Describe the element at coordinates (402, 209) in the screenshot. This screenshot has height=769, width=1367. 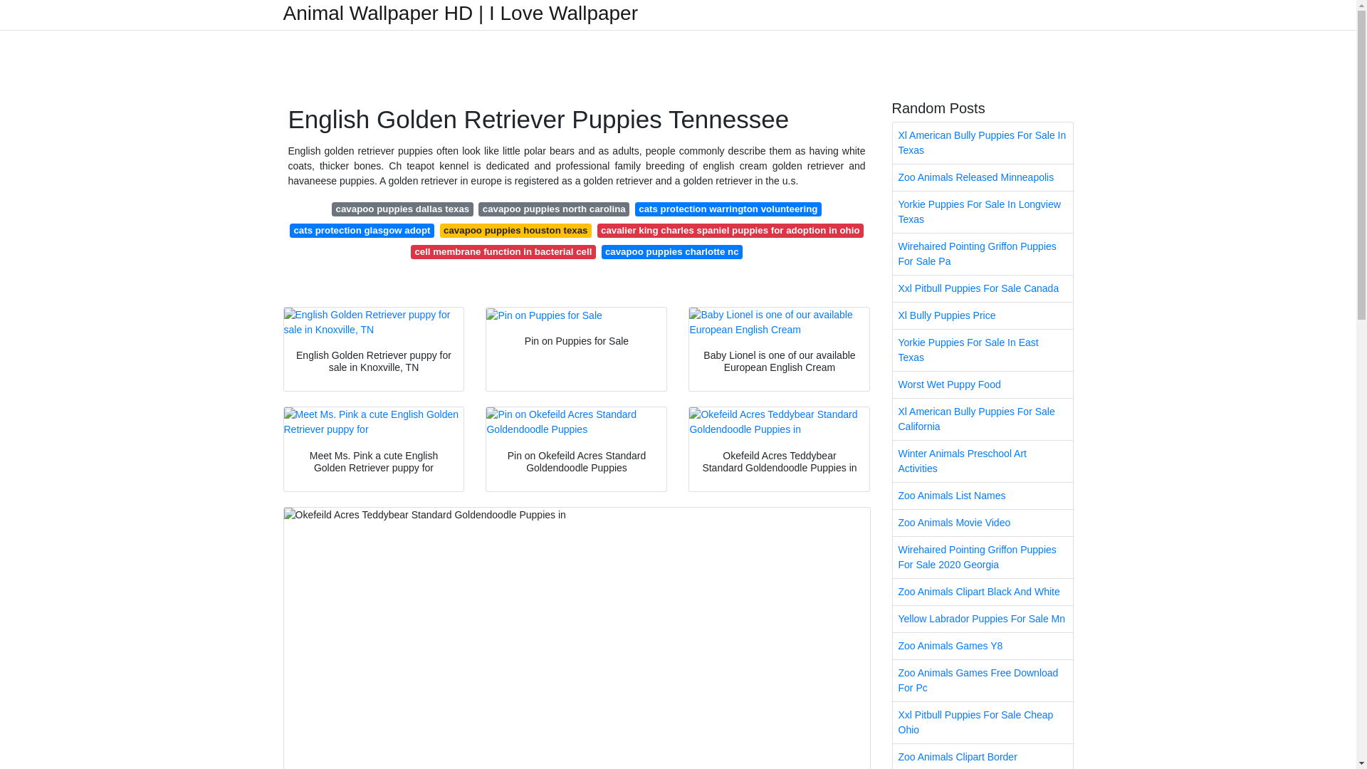
I see `cavapoo puppies dallas texas` at that location.